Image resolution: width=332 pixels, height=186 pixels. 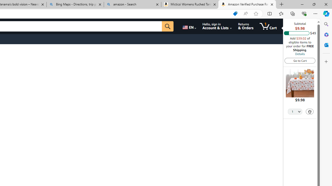 What do you see at coordinates (217, 26) in the screenshot?
I see `Hello, sign in Account & Lists` at bounding box center [217, 26].